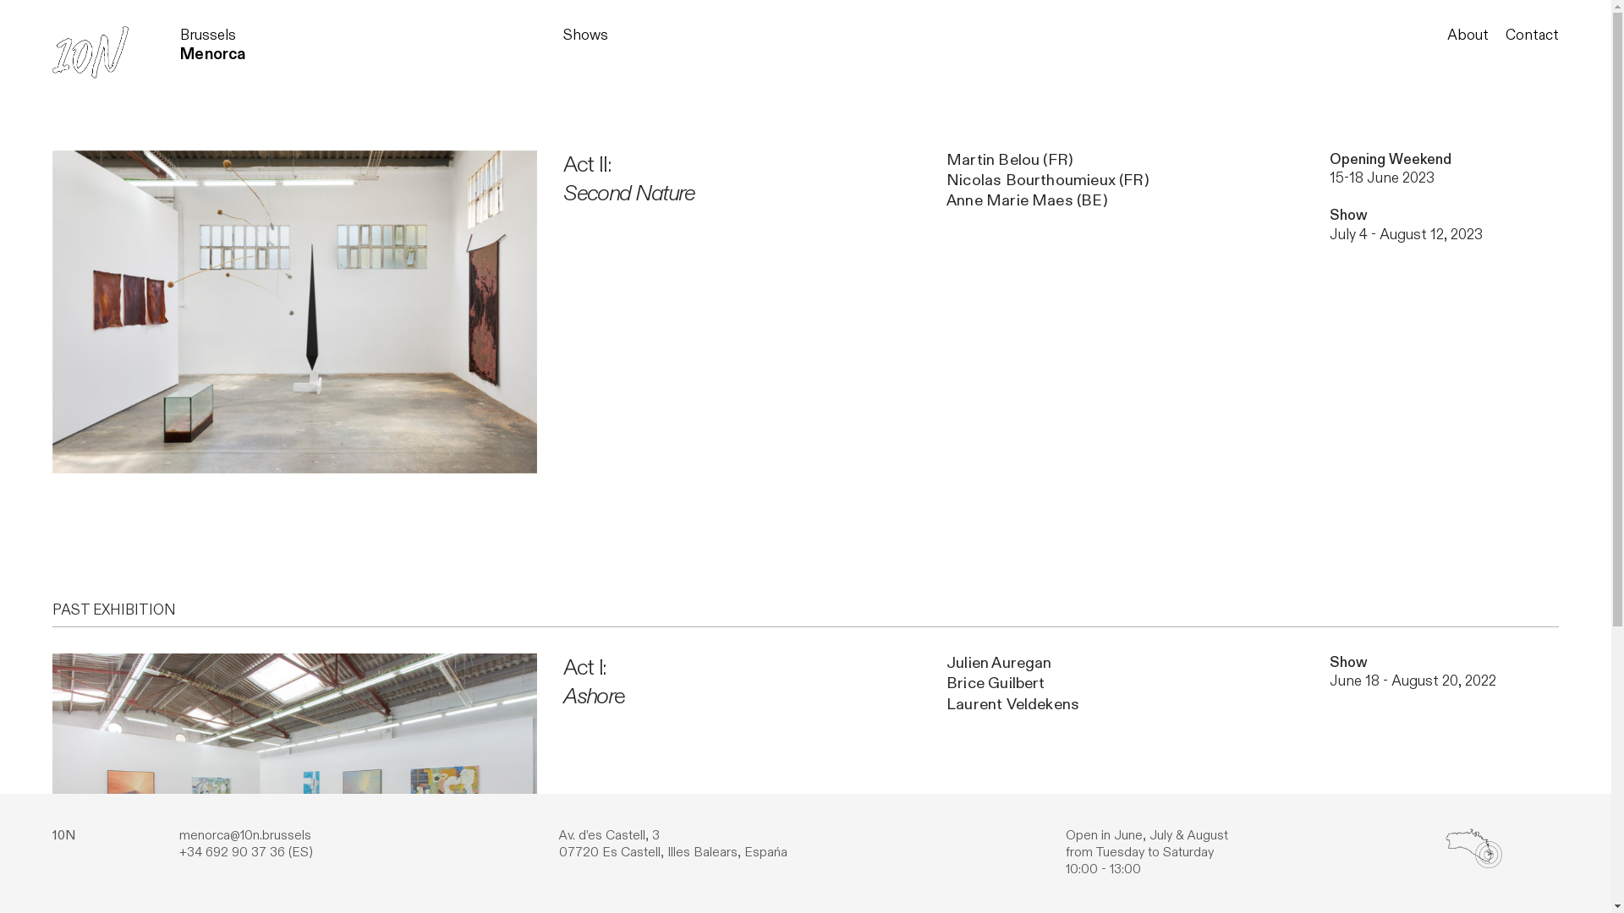 The width and height of the screenshot is (1624, 913). What do you see at coordinates (629, 179) in the screenshot?
I see `Act II: 
Second Nature` at bounding box center [629, 179].